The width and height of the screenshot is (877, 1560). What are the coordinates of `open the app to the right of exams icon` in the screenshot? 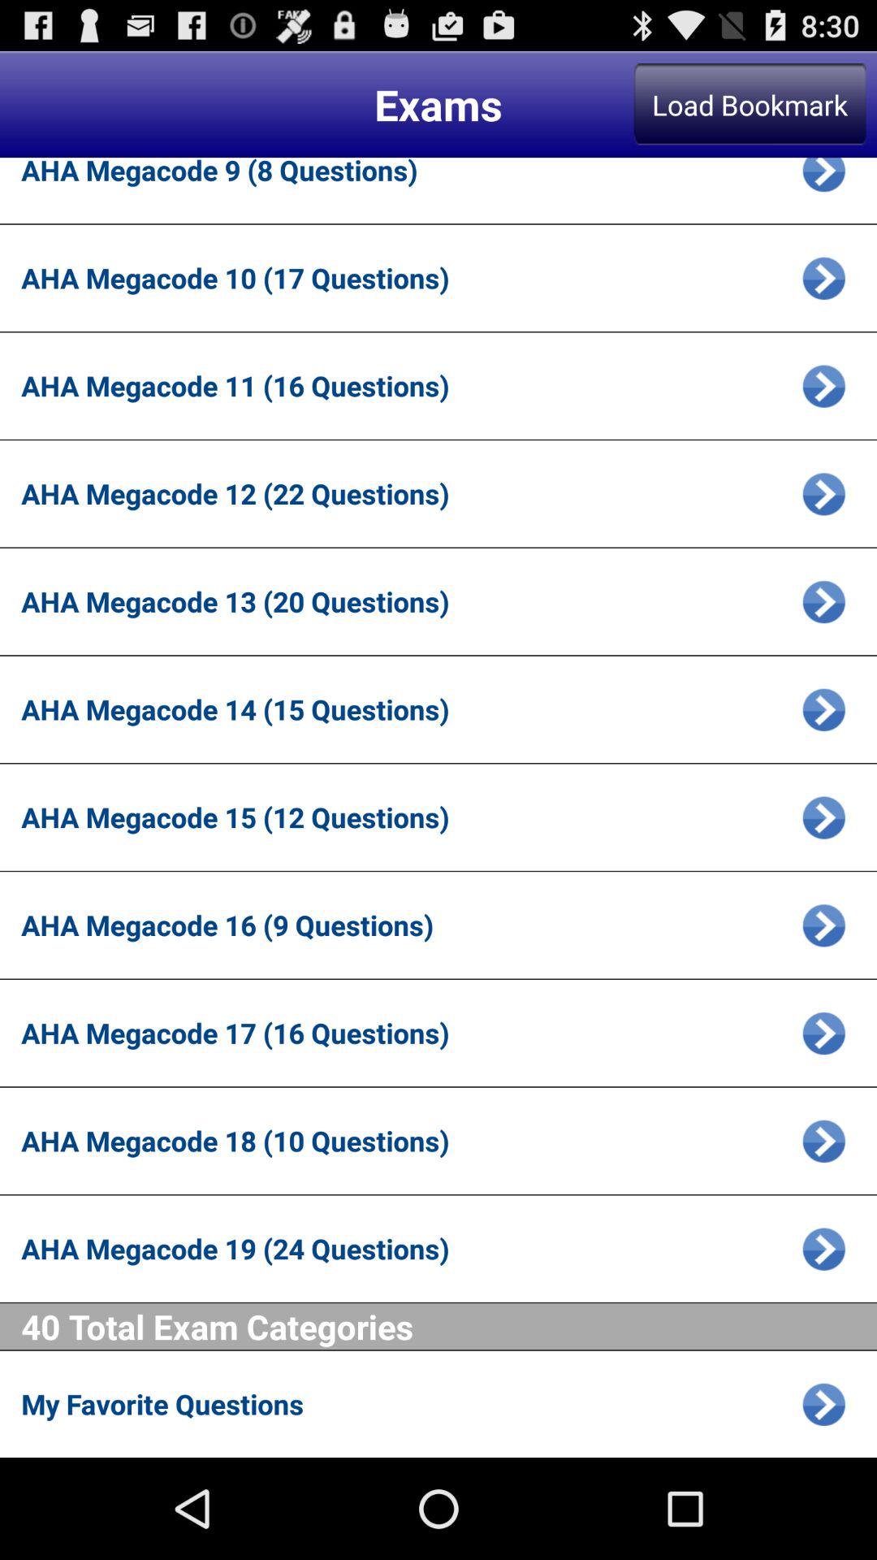 It's located at (750, 104).